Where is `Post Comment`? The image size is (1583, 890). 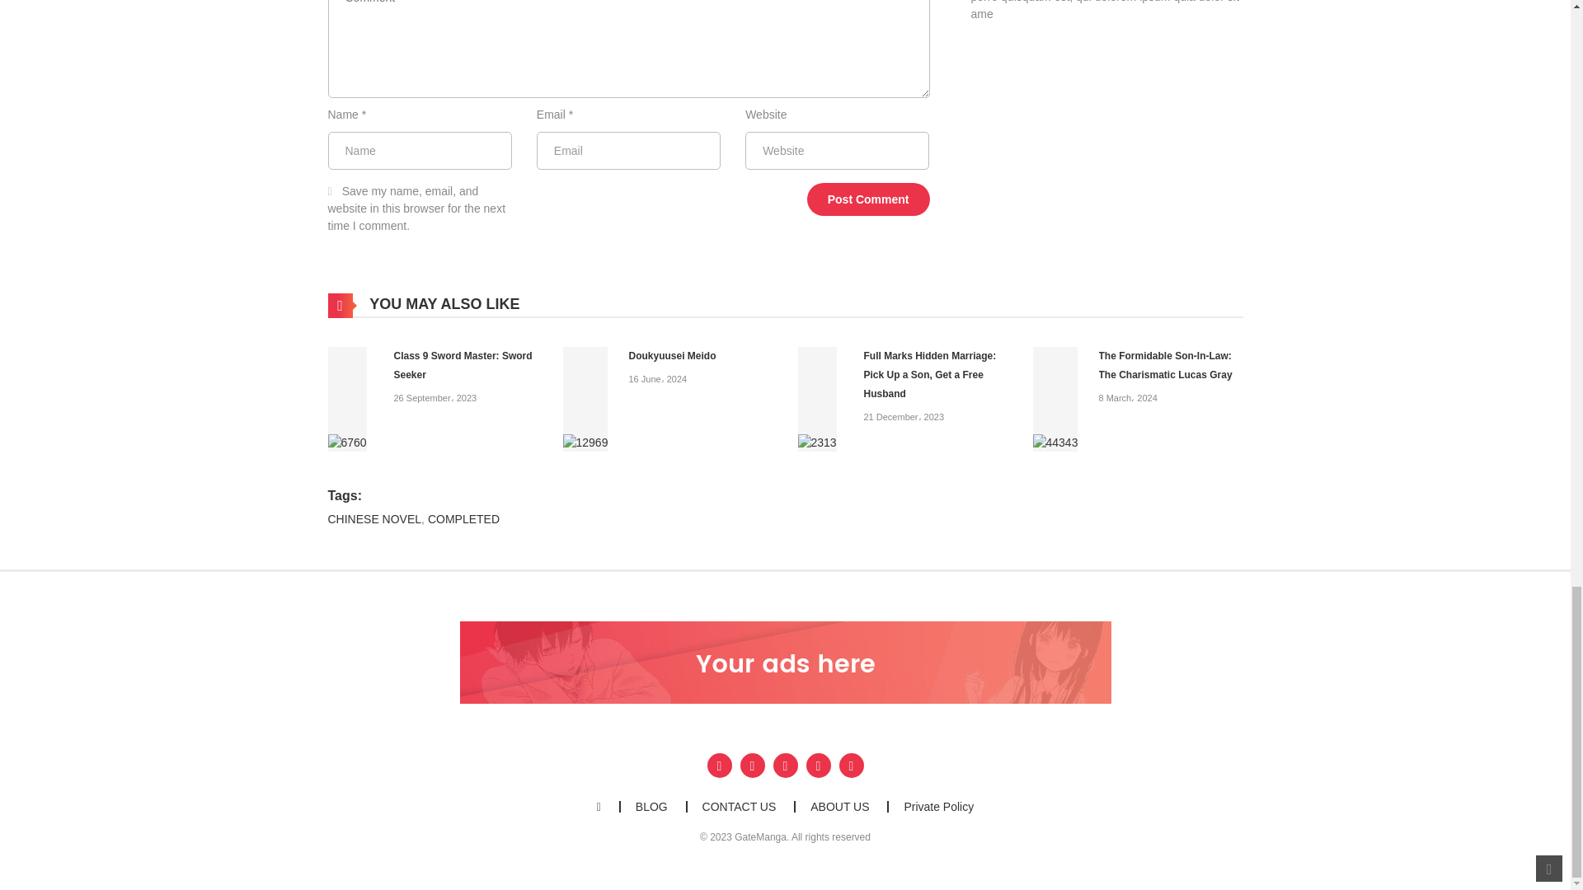
Post Comment is located at coordinates (869, 199).